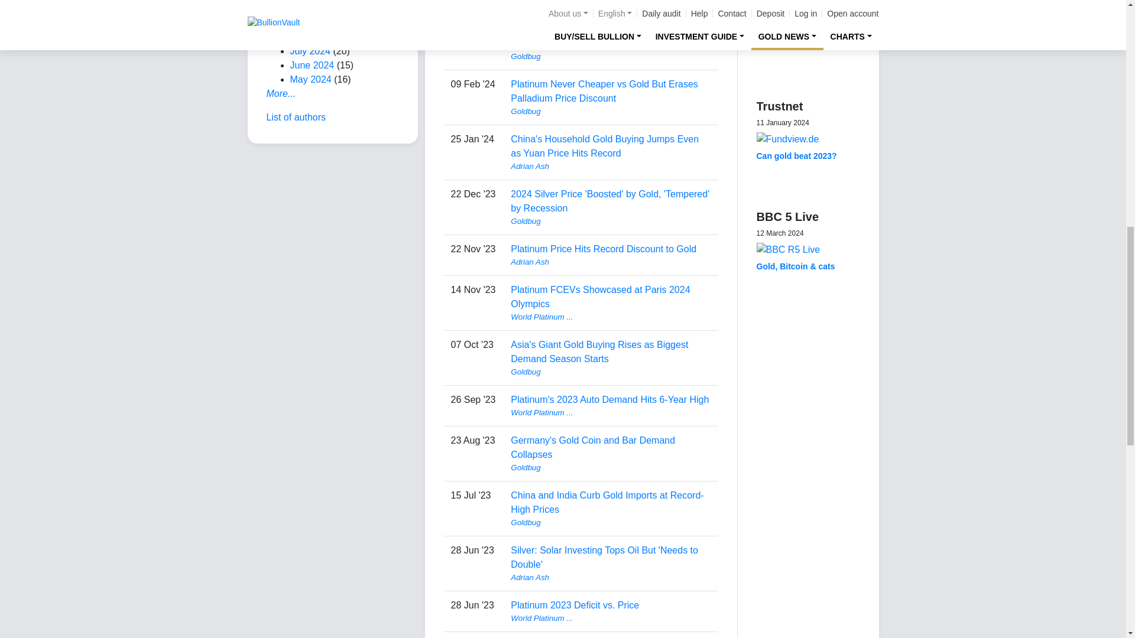 Image resolution: width=1135 pixels, height=638 pixels. Describe the element at coordinates (610, 4) in the screenshot. I see `View user profile.` at that location.